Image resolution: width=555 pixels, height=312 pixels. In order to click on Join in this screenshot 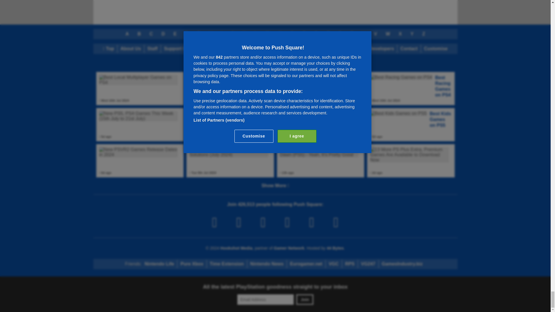, I will do `click(305, 300)`.